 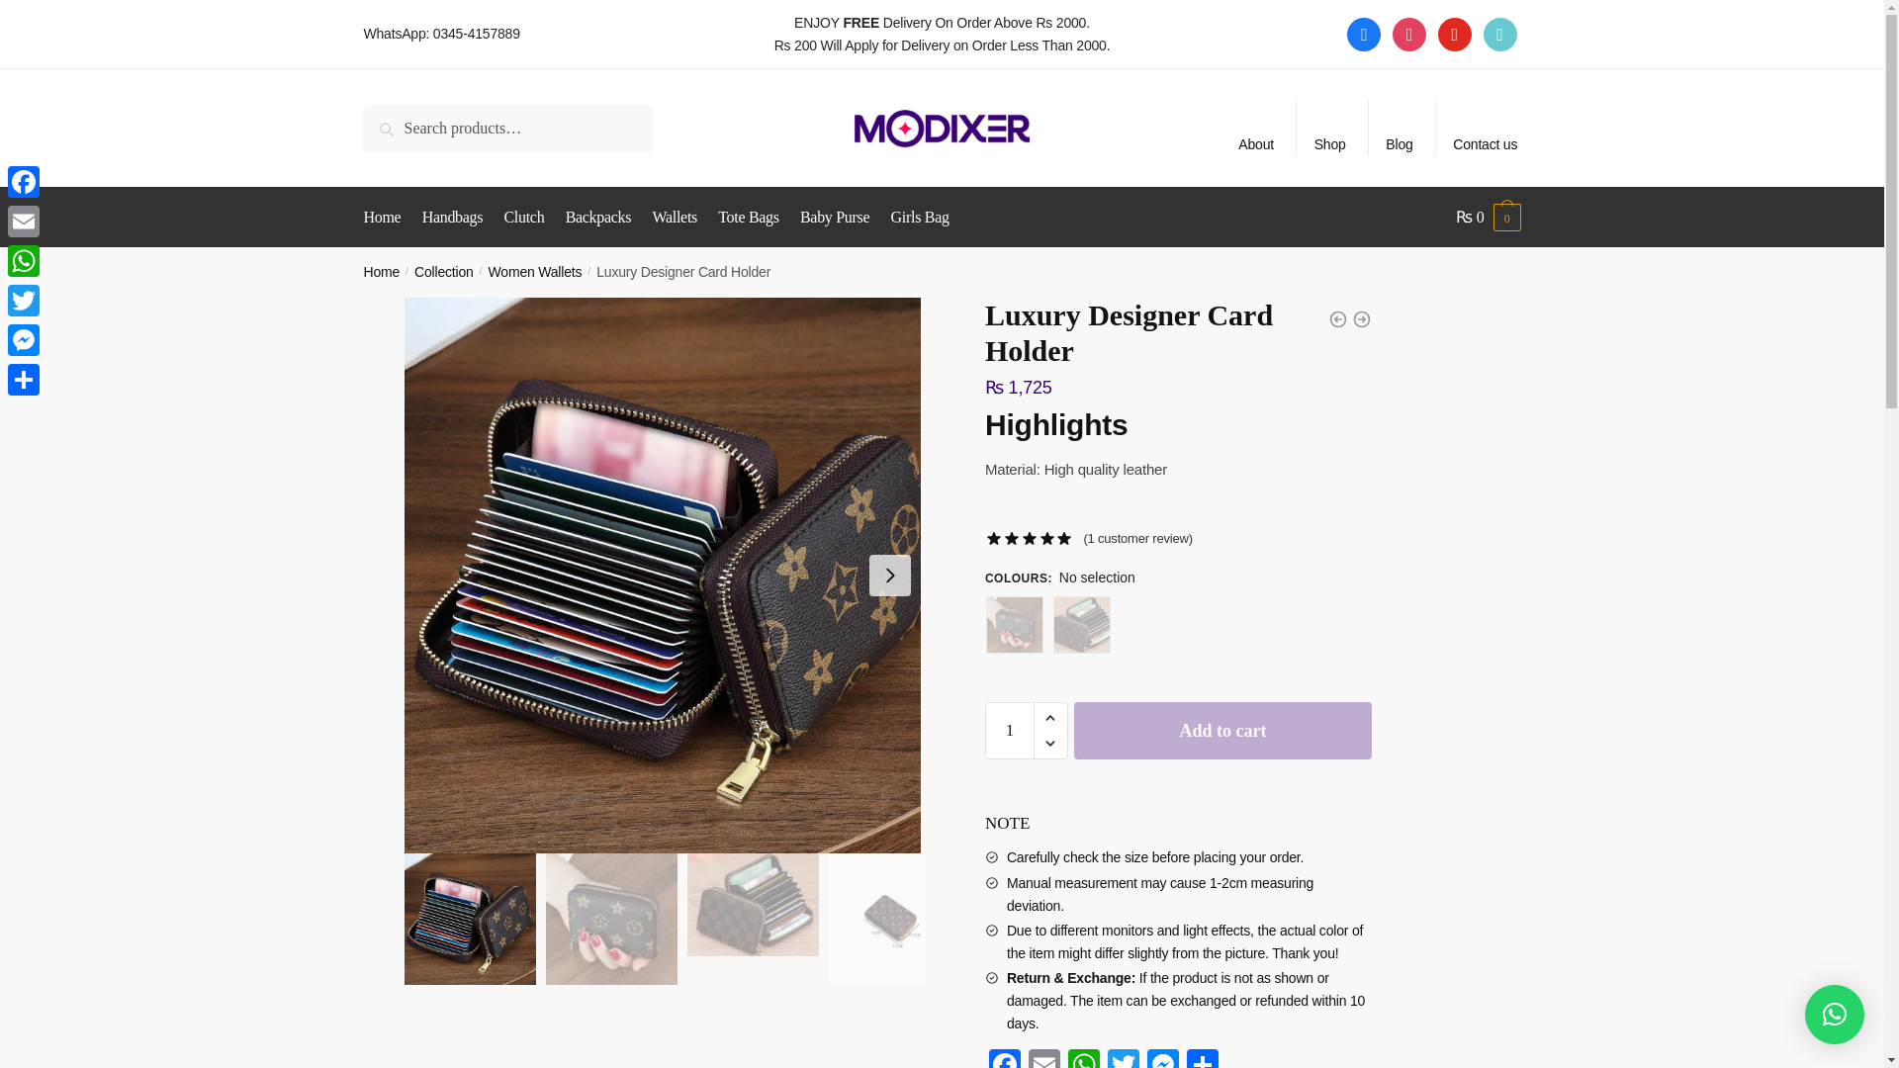 What do you see at coordinates (469, 918) in the screenshot?
I see `Luxury Designer Card Holder` at bounding box center [469, 918].